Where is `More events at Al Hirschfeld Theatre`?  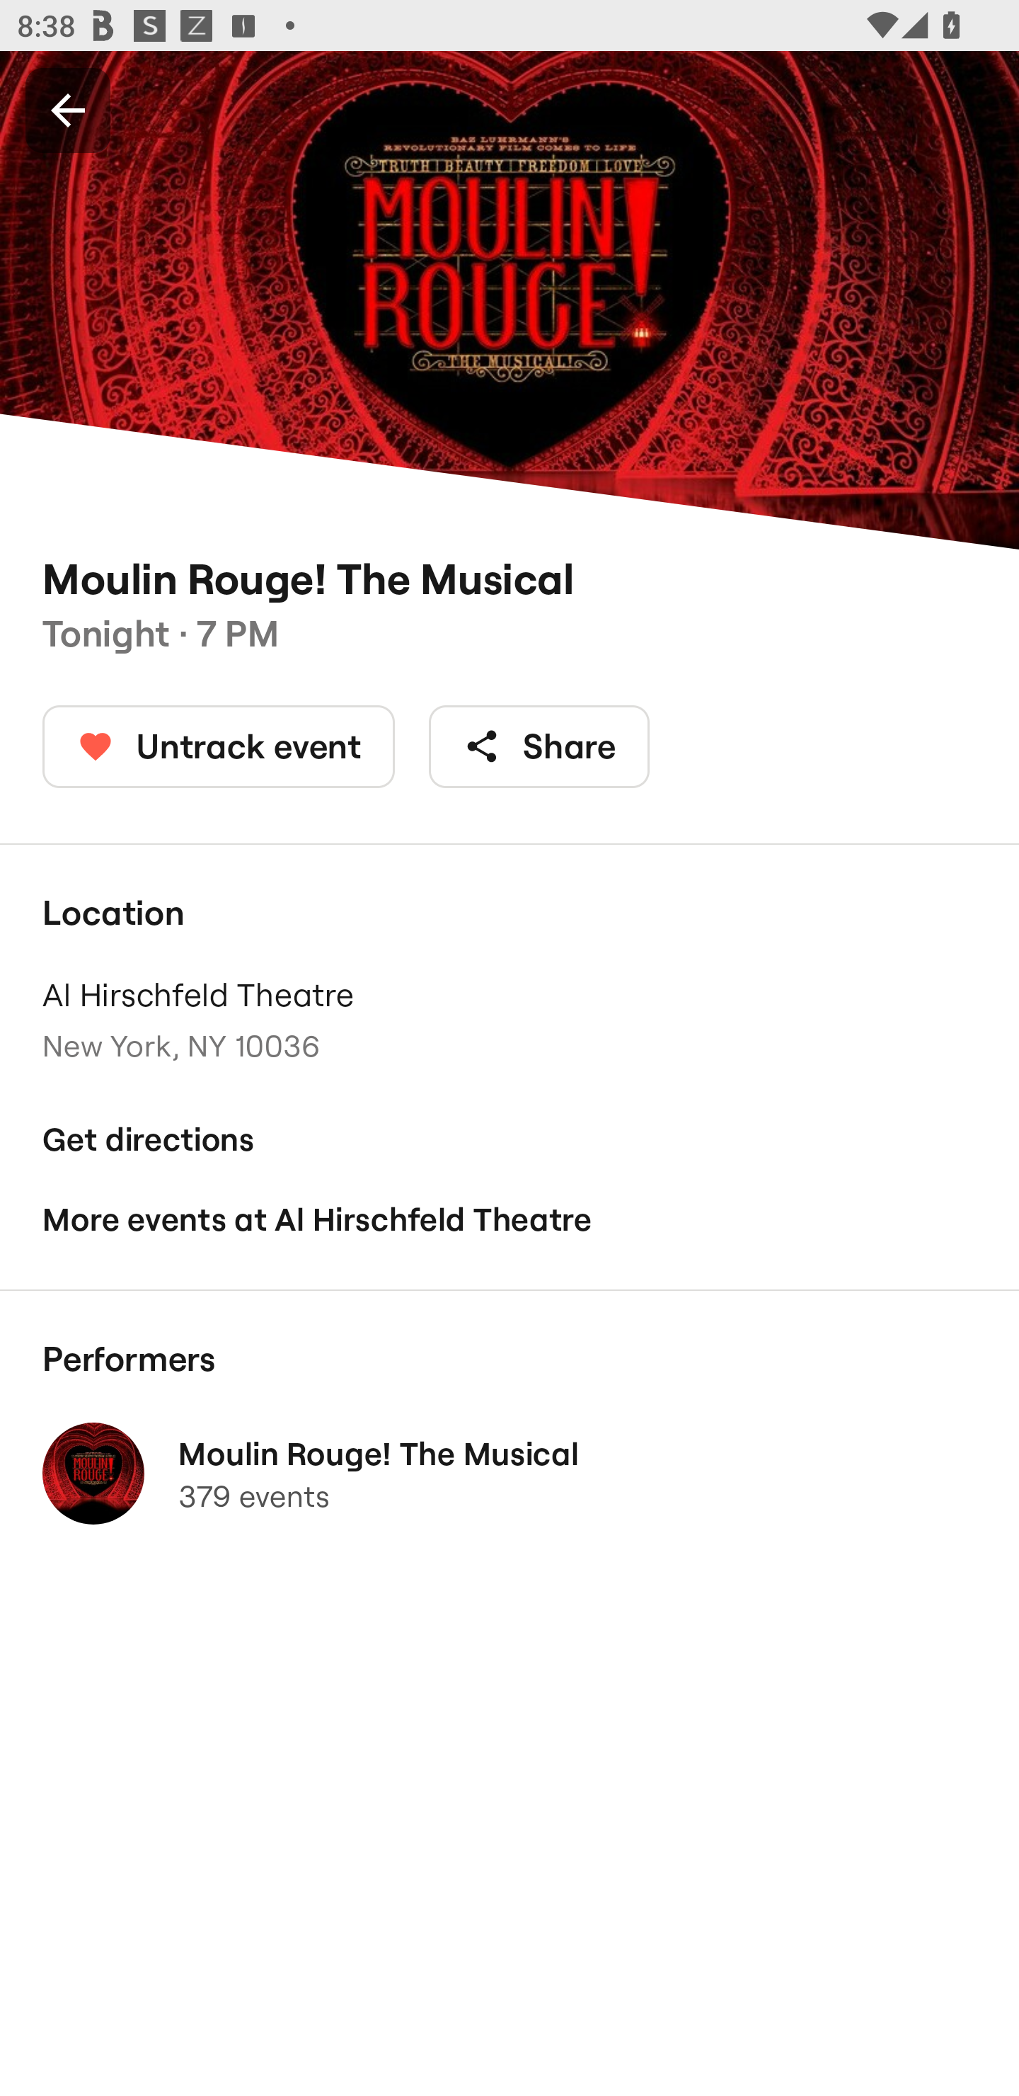 More events at Al Hirschfeld Theatre is located at coordinates (509, 1219).